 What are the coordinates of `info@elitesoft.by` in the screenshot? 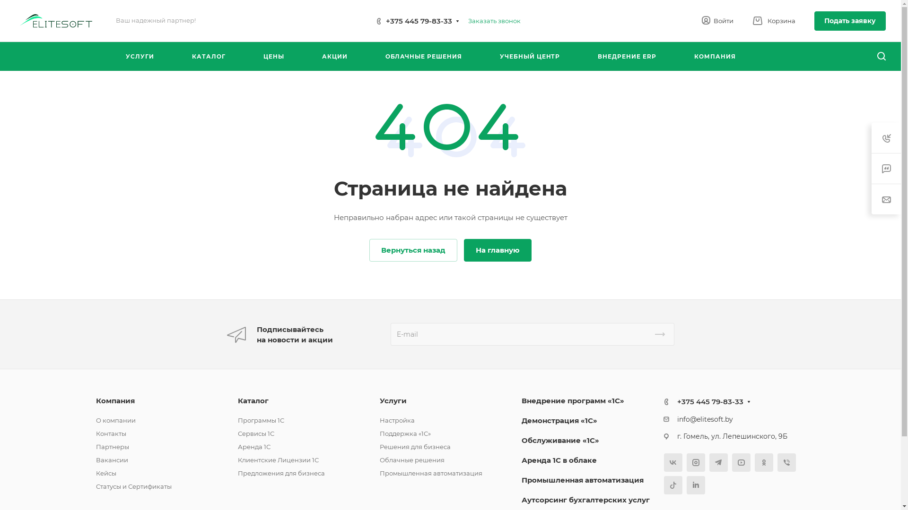 It's located at (705, 419).